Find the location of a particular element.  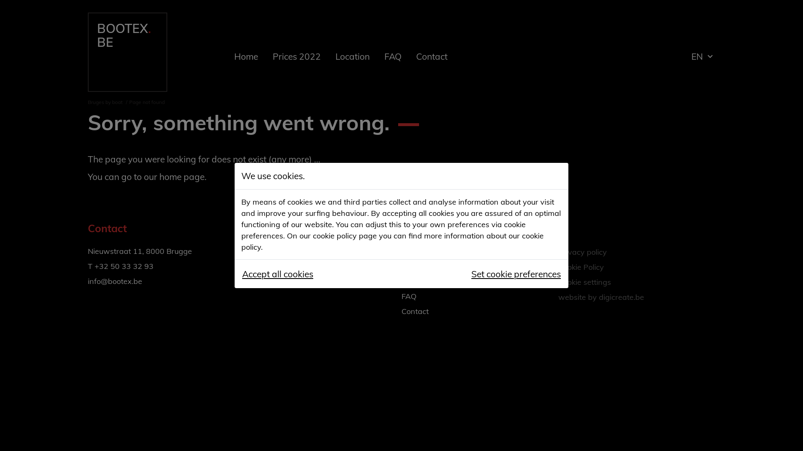

Contact is located at coordinates (415, 312).